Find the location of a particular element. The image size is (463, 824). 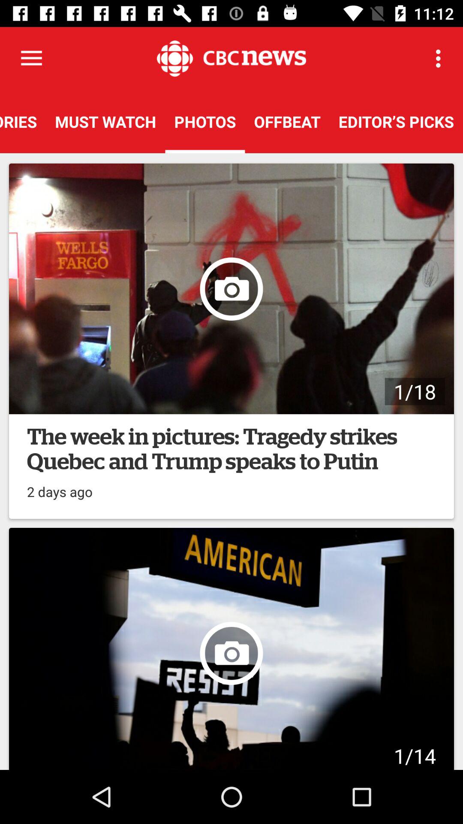

launch item above top stories is located at coordinates (31, 58).